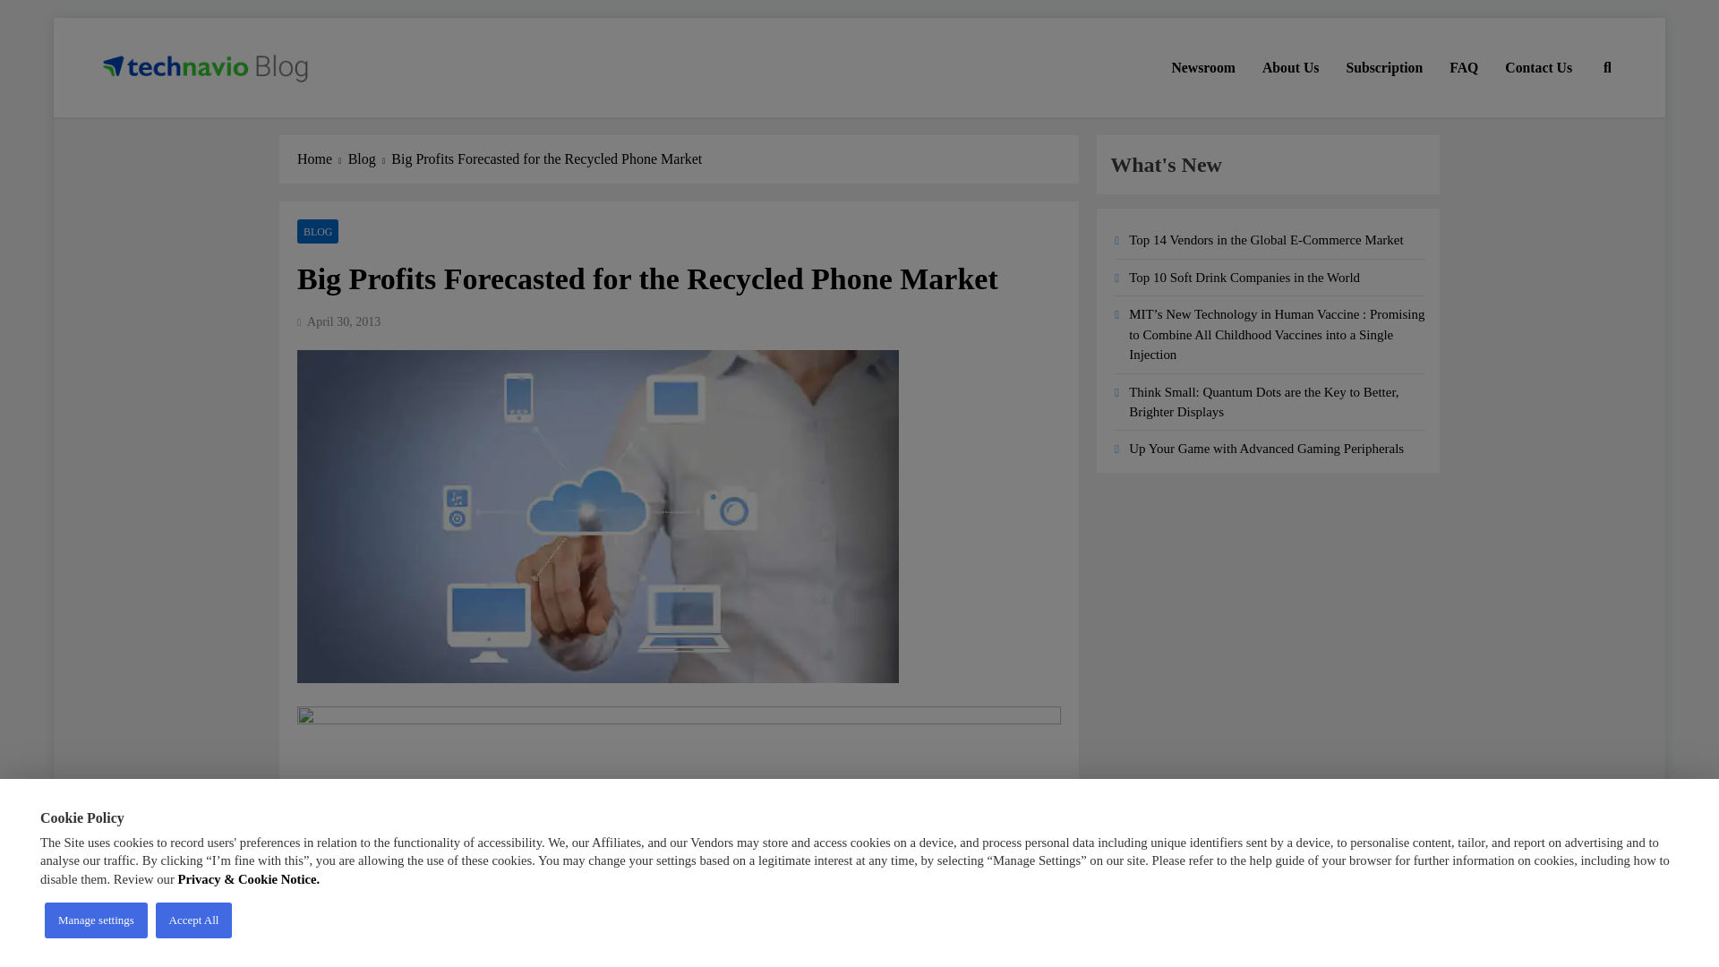  I want to click on April 30, 2013, so click(344, 322).